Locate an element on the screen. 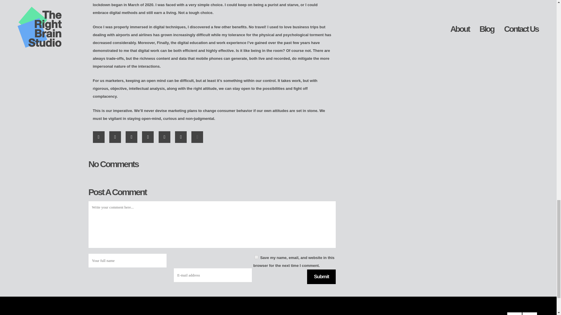  Submit is located at coordinates (321, 277).